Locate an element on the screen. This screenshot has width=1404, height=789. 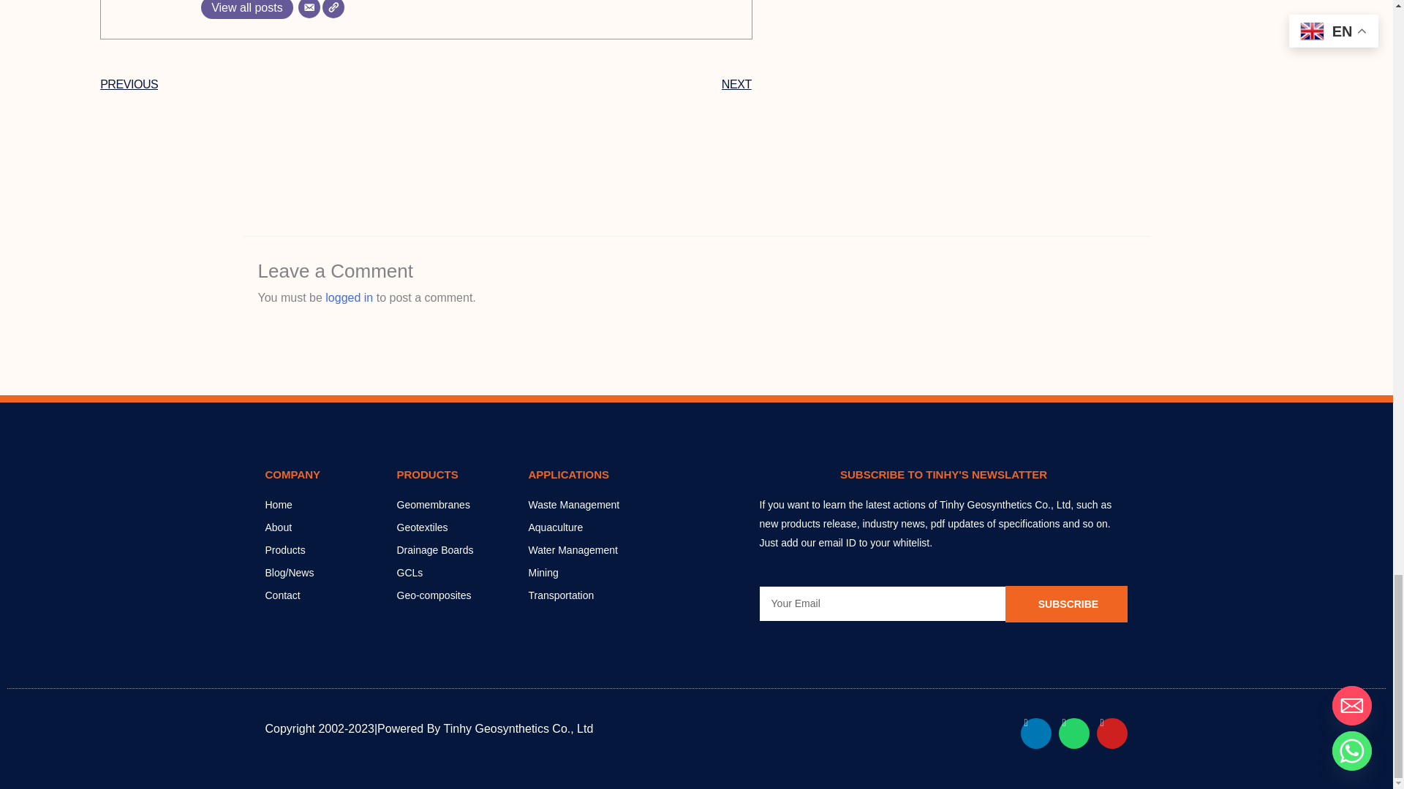
View all posts is located at coordinates (247, 9).